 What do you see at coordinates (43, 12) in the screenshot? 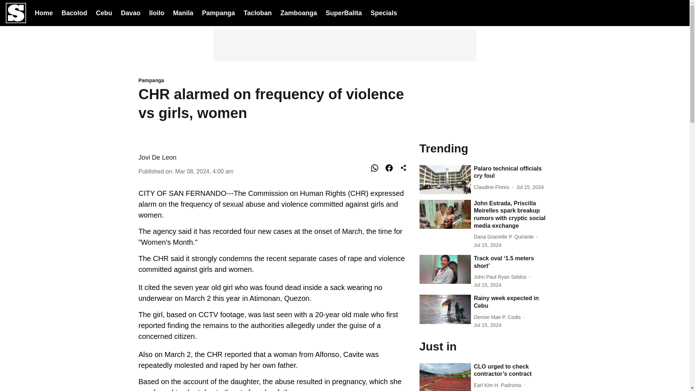
I see `Home` at bounding box center [43, 12].